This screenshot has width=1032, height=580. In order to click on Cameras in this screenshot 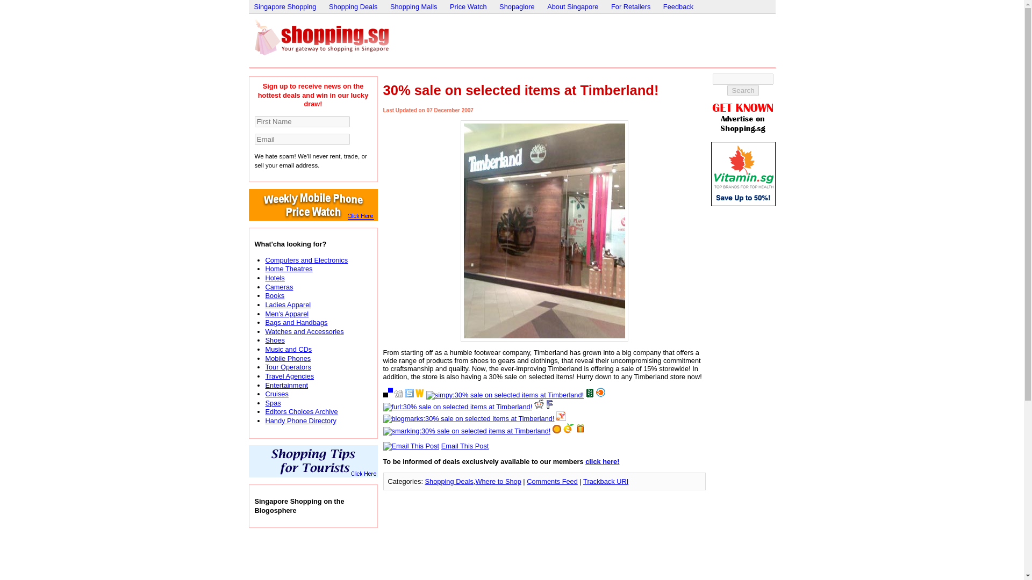, I will do `click(279, 287)`.